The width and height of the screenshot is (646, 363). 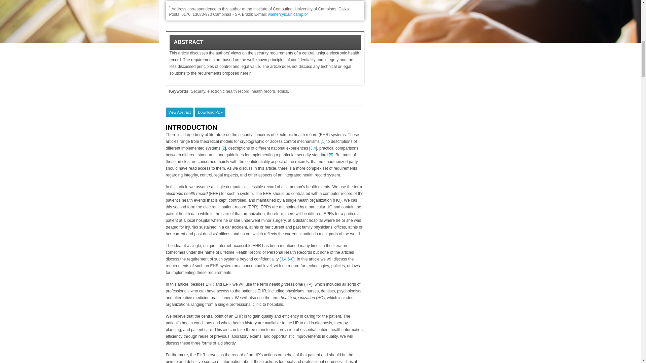 What do you see at coordinates (179, 112) in the screenshot?
I see `View Abstract` at bounding box center [179, 112].